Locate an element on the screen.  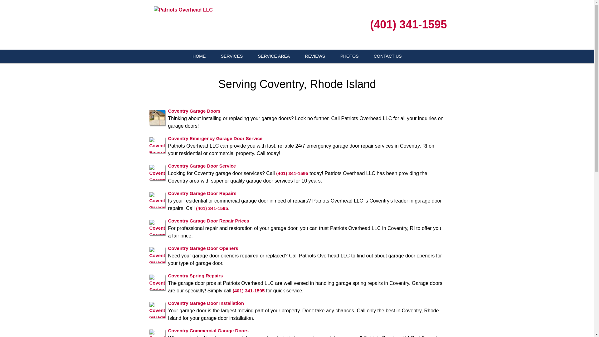
Coventry Emergency Garage Door Service is located at coordinates (215, 138).